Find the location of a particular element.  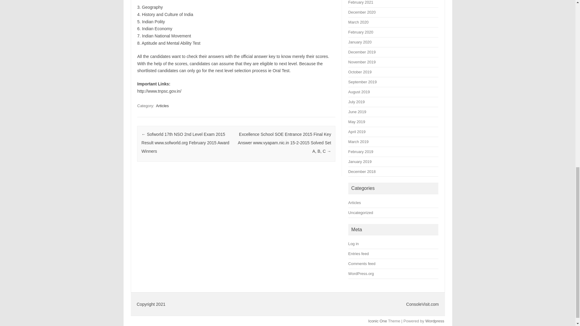

September 2019 is located at coordinates (362, 81).